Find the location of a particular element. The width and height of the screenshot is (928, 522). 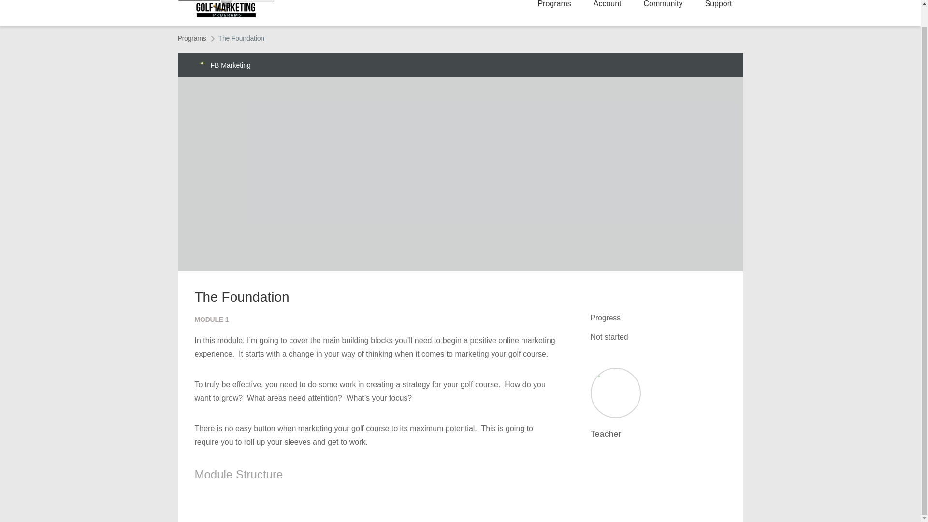

Account is located at coordinates (608, 4).